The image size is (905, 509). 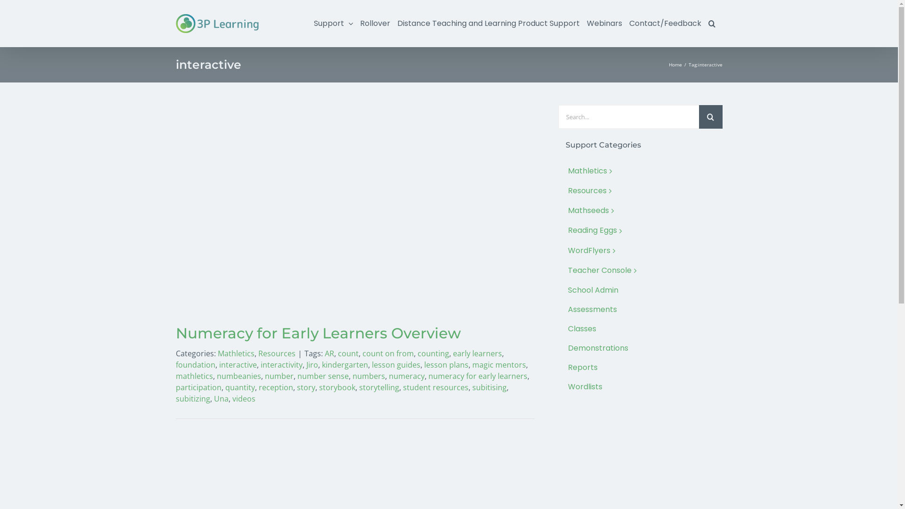 What do you see at coordinates (277, 353) in the screenshot?
I see `Resources` at bounding box center [277, 353].